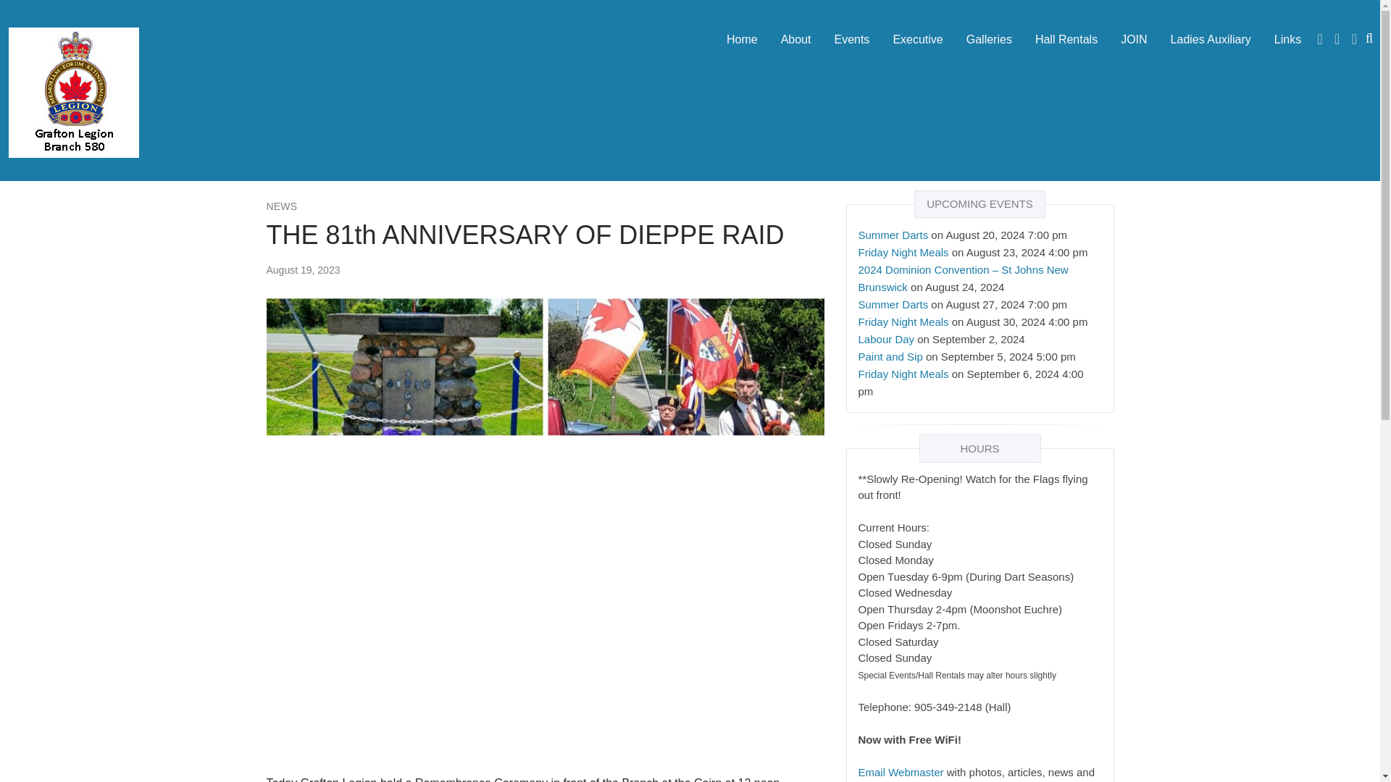  Describe the element at coordinates (742, 39) in the screenshot. I see `Home` at that location.